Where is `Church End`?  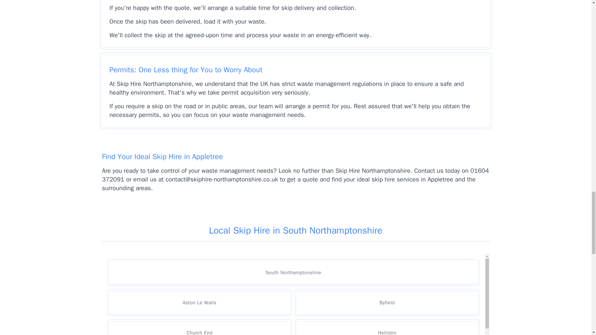
Church End is located at coordinates (199, 328).